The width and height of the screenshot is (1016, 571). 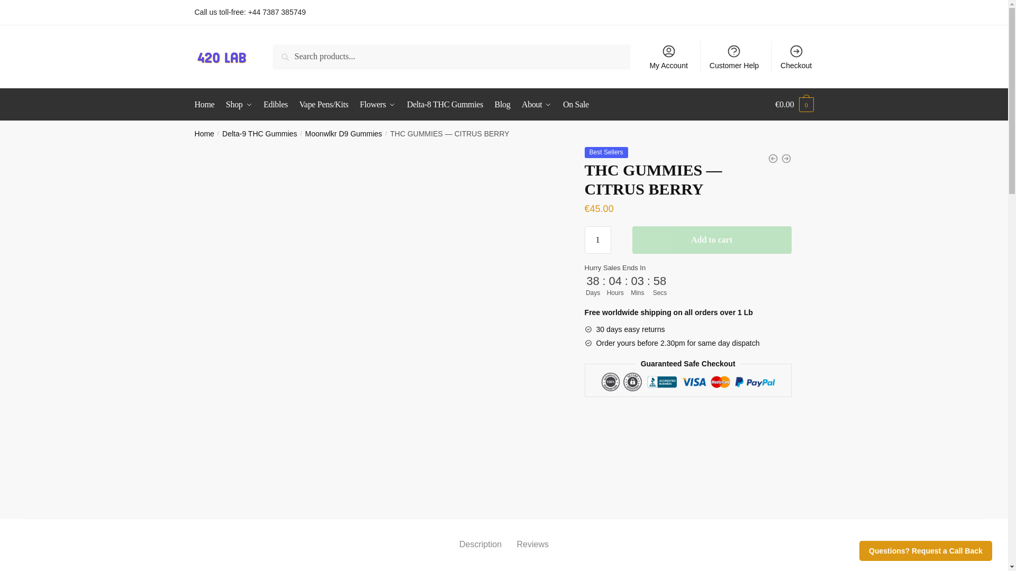 What do you see at coordinates (537, 105) in the screenshot?
I see `About` at bounding box center [537, 105].